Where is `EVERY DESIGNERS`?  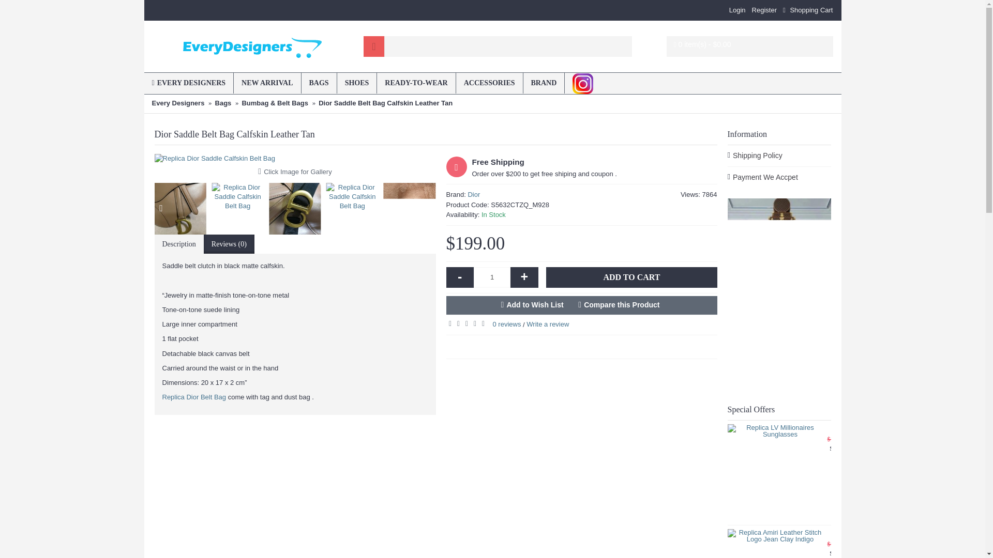
EVERY DESIGNERS is located at coordinates (188, 83).